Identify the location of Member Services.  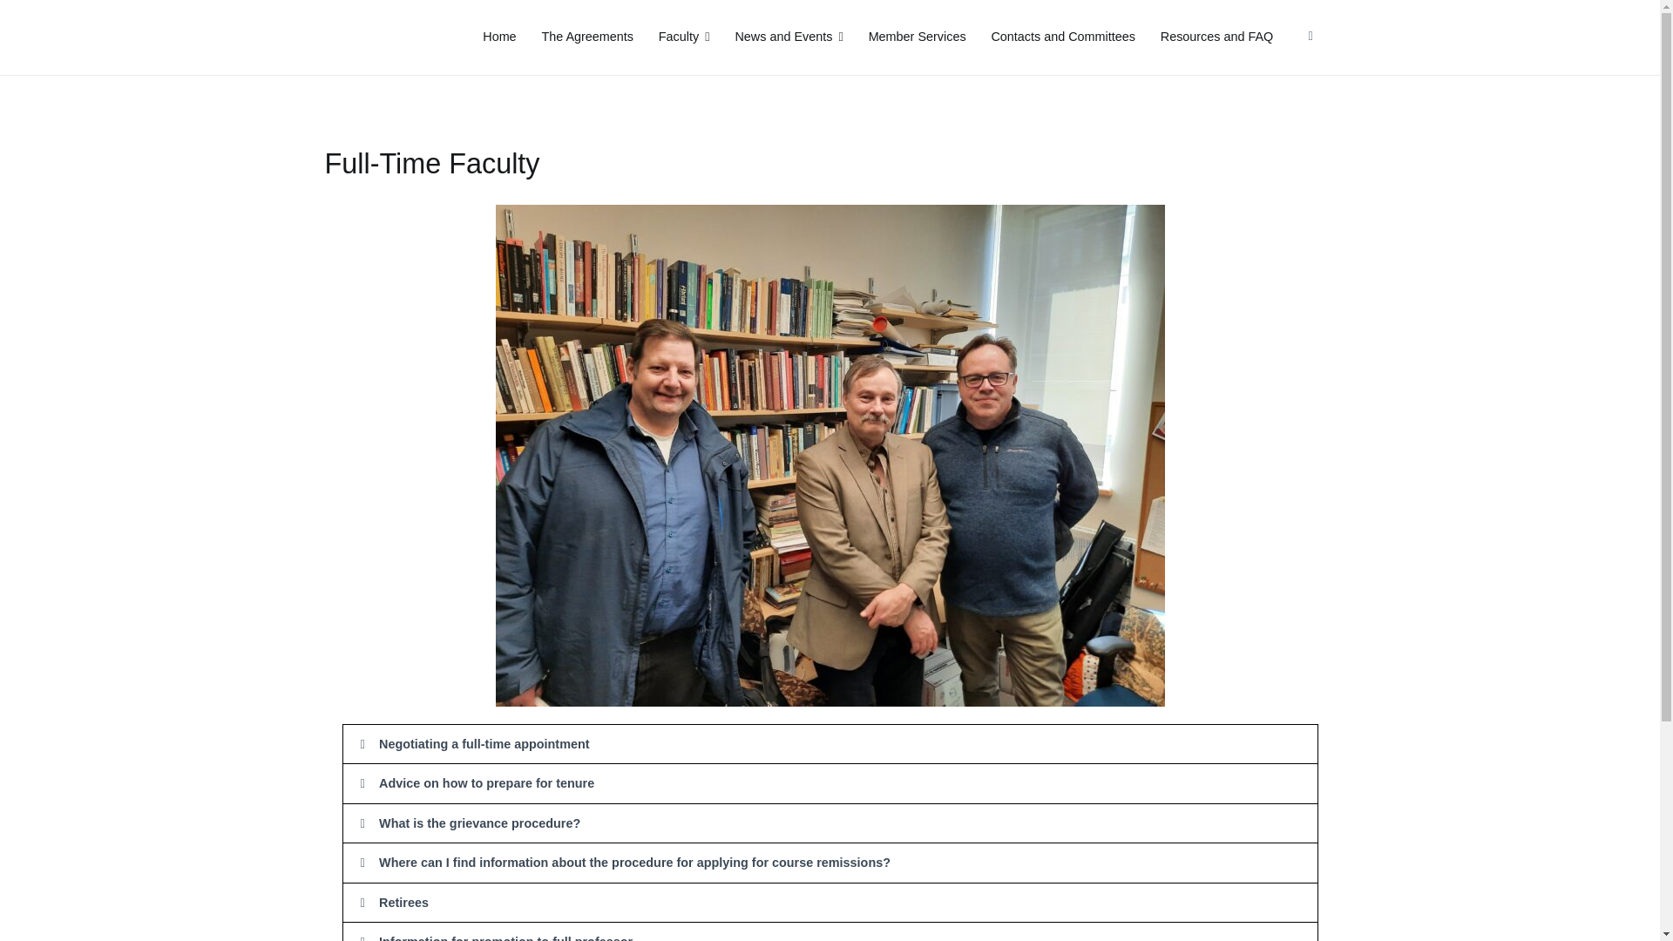
(917, 37).